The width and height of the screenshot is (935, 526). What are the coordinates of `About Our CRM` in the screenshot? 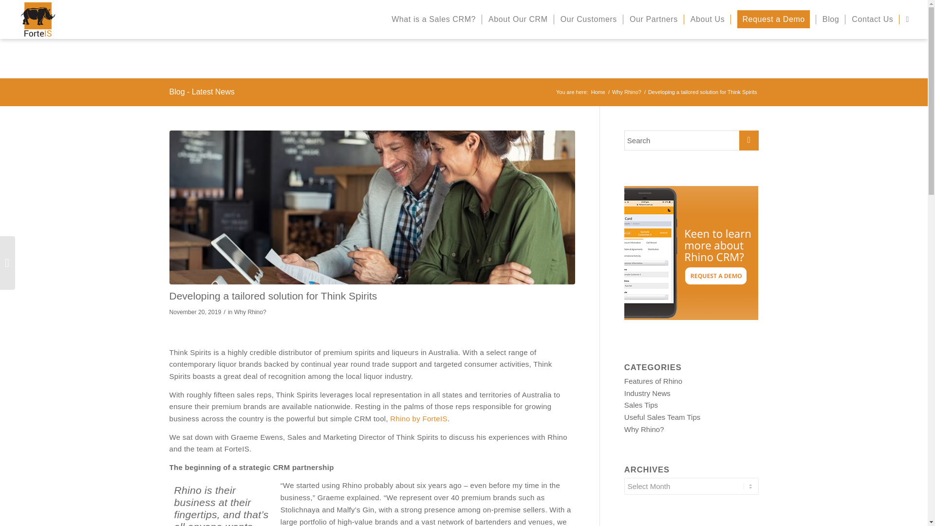 It's located at (518, 19).